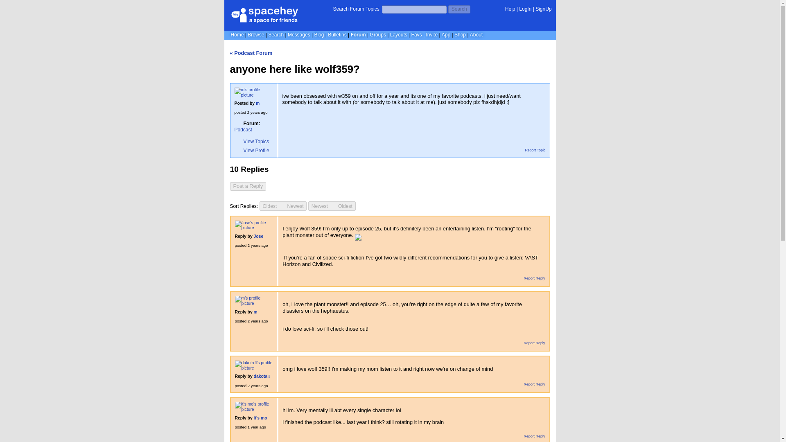 The width and height of the screenshot is (786, 442). I want to click on Podcast, so click(243, 129).